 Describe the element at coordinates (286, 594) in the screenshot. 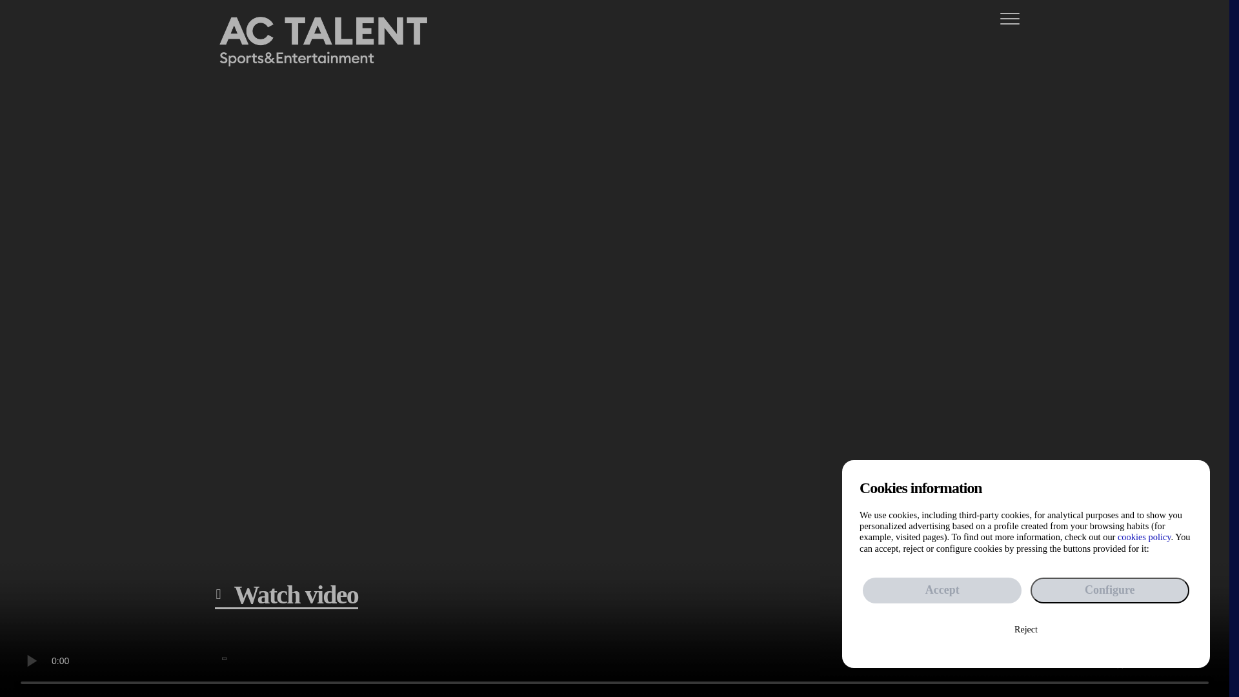

I see `Watch video` at that location.